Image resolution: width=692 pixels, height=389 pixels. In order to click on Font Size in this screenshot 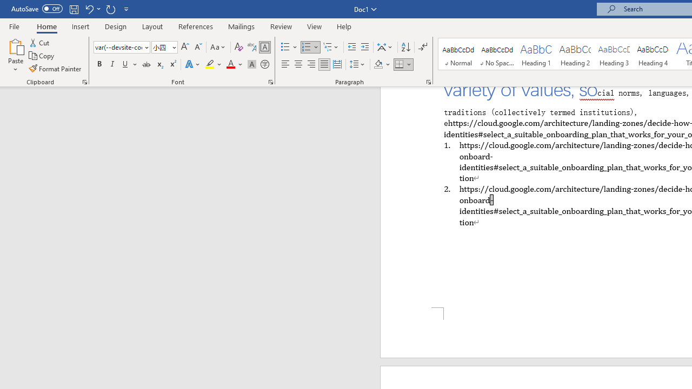, I will do `click(161, 47)`.